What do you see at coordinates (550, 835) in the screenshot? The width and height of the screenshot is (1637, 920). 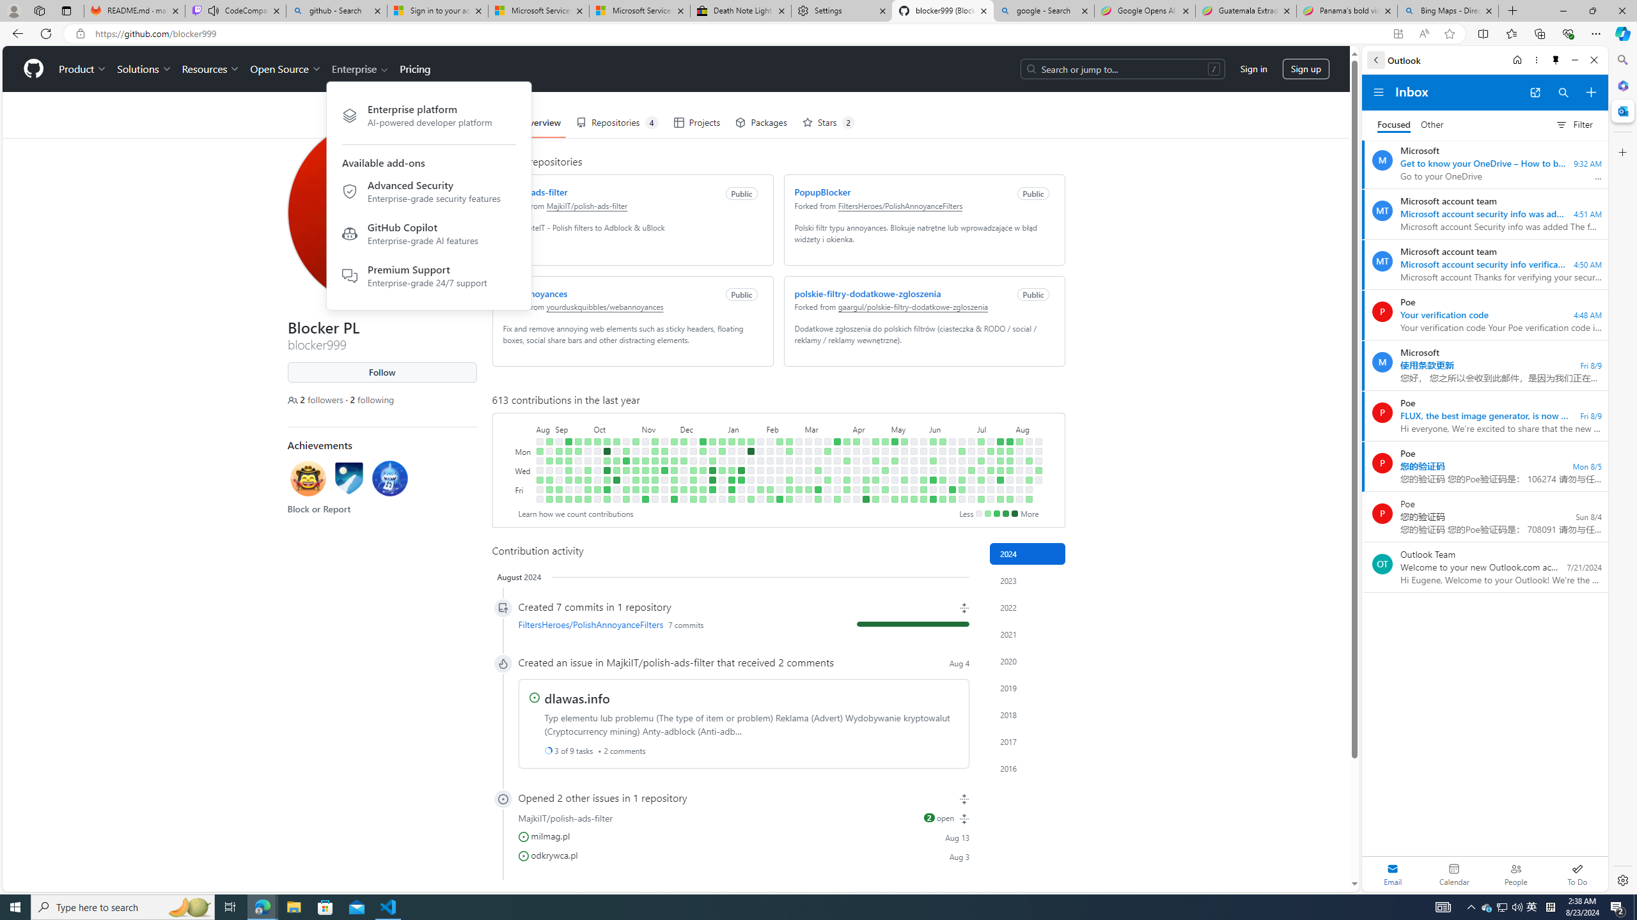 I see `milmag.pl` at bounding box center [550, 835].